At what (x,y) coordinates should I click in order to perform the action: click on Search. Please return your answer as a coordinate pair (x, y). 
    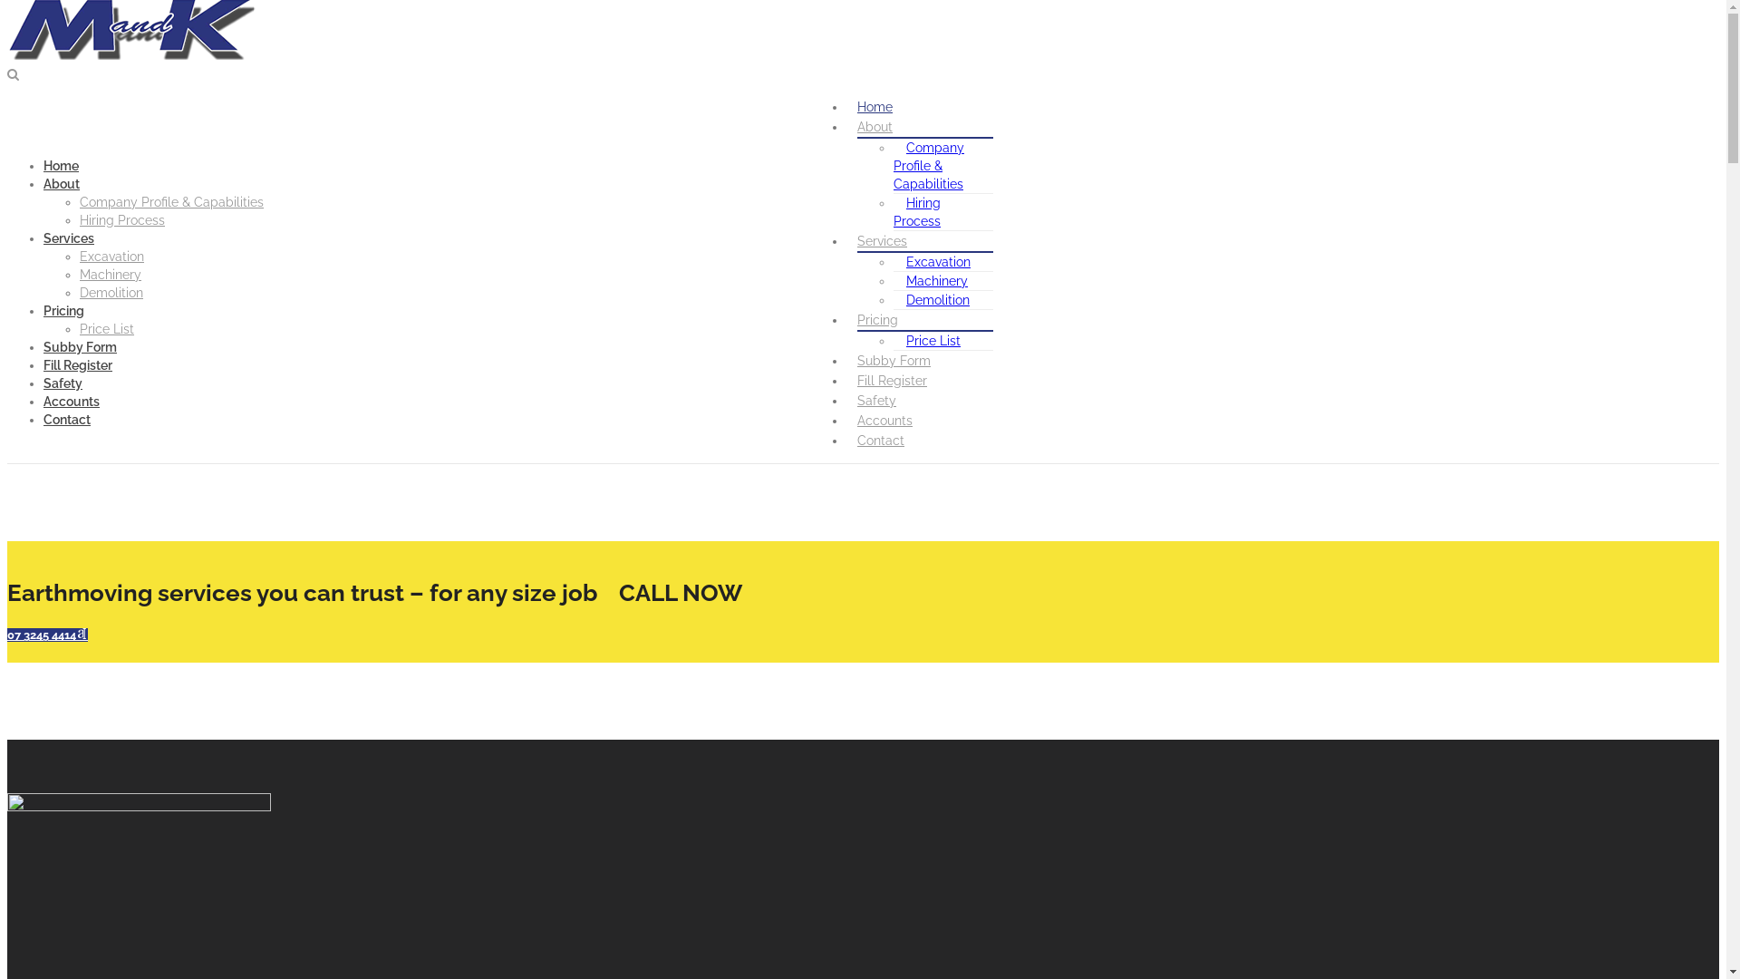
    Looking at the image, I should click on (165, 16).